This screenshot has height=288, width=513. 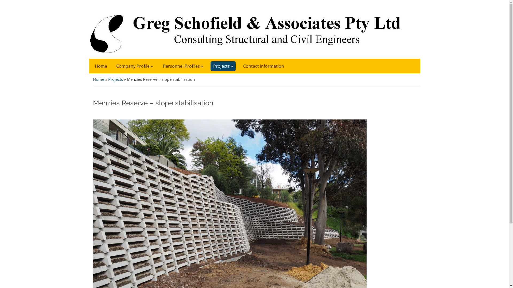 What do you see at coordinates (263, 66) in the screenshot?
I see `Contact Information` at bounding box center [263, 66].